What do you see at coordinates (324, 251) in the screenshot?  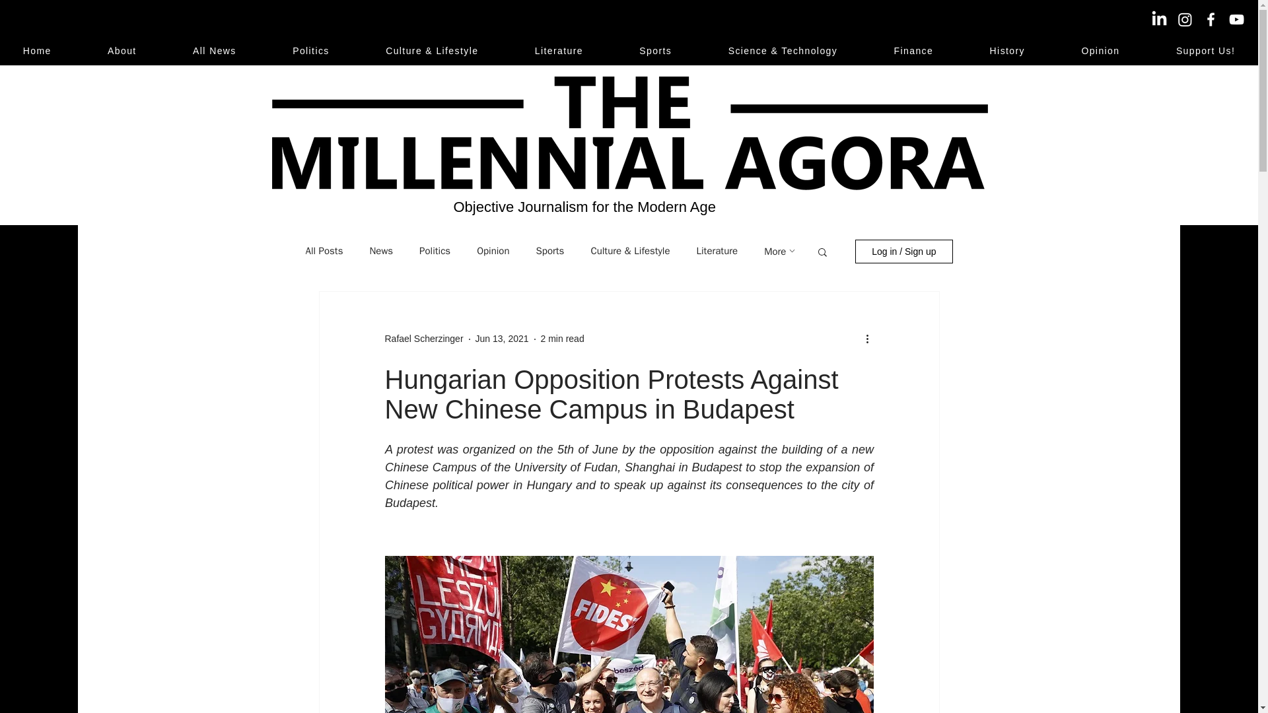 I see `All Posts` at bounding box center [324, 251].